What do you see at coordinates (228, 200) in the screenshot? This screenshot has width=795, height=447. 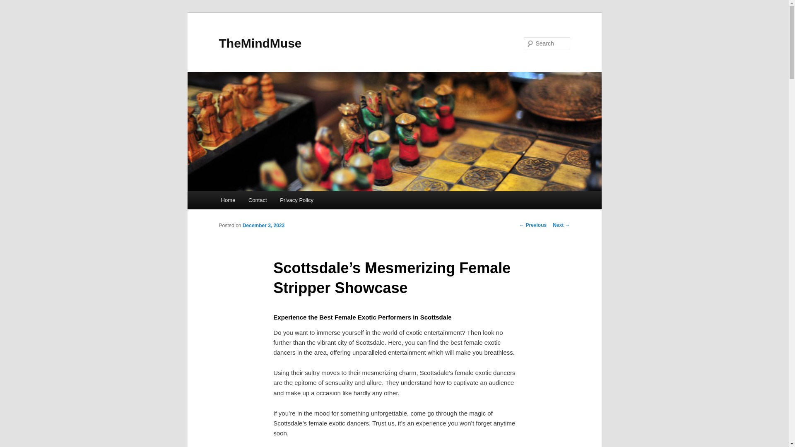 I see `Home` at bounding box center [228, 200].